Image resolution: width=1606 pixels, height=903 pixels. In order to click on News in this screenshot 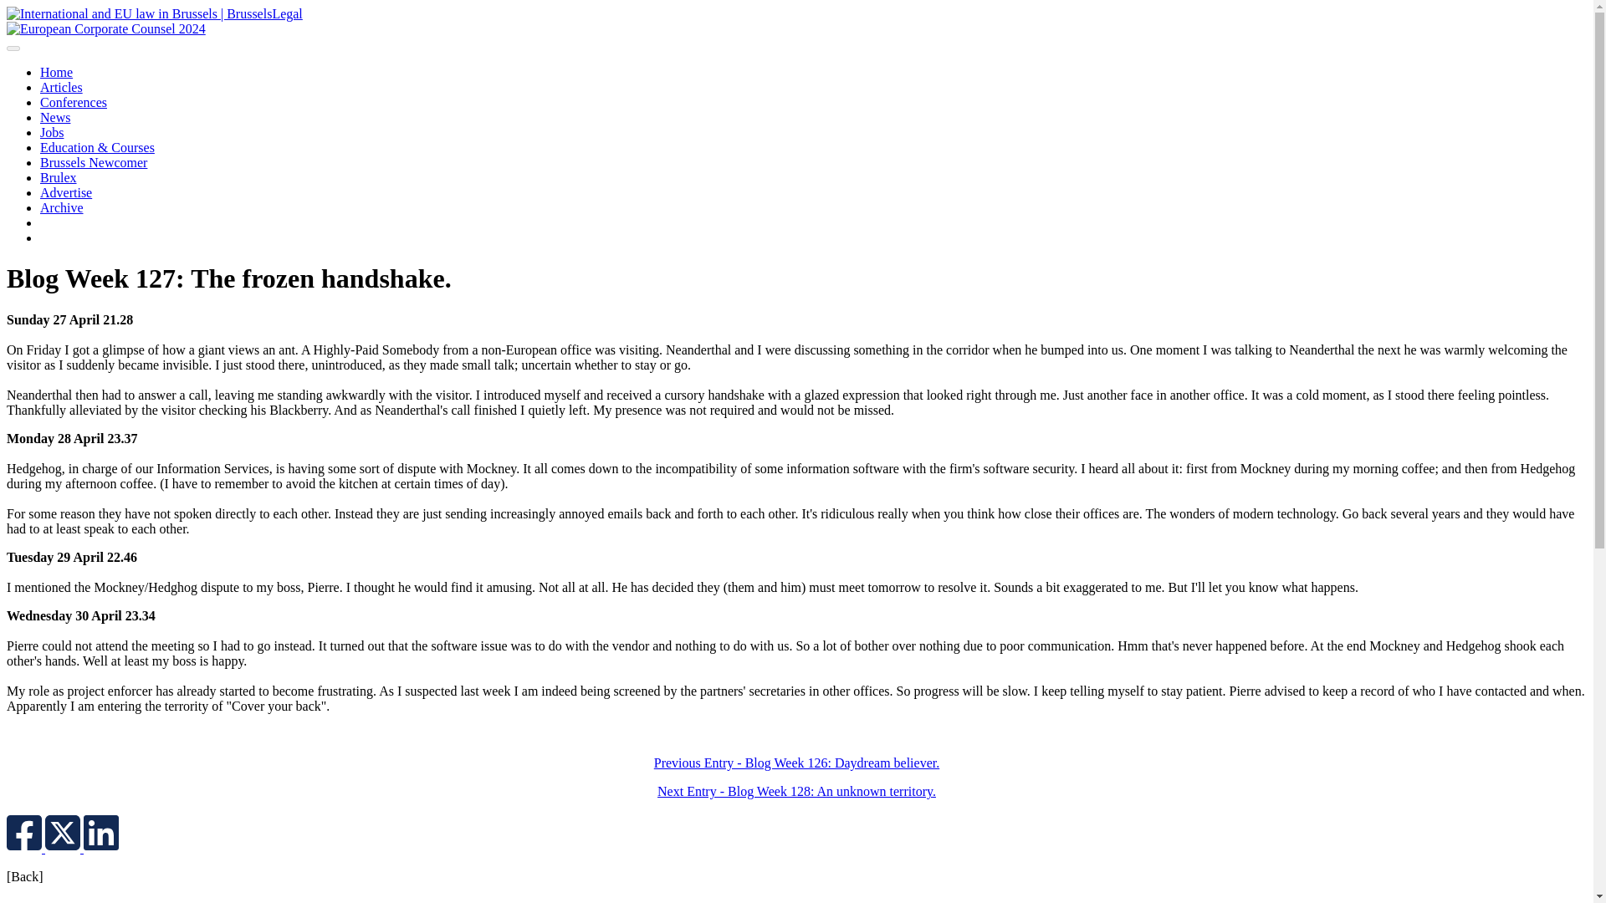, I will do `click(55, 117)`.